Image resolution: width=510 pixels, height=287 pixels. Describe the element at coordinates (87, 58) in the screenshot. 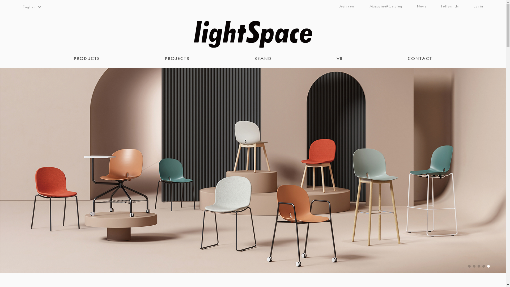

I see `PRODUCTS` at that location.